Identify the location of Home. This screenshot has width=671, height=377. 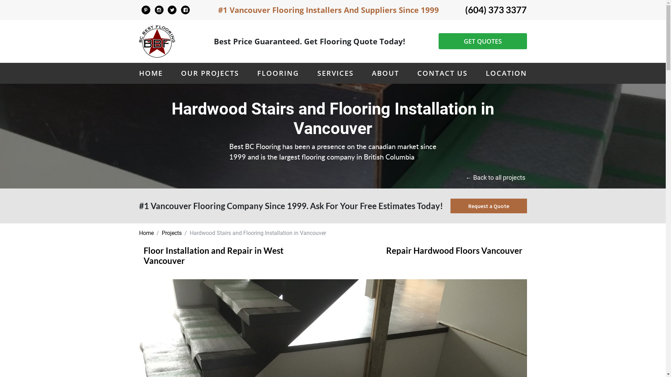
(146, 233).